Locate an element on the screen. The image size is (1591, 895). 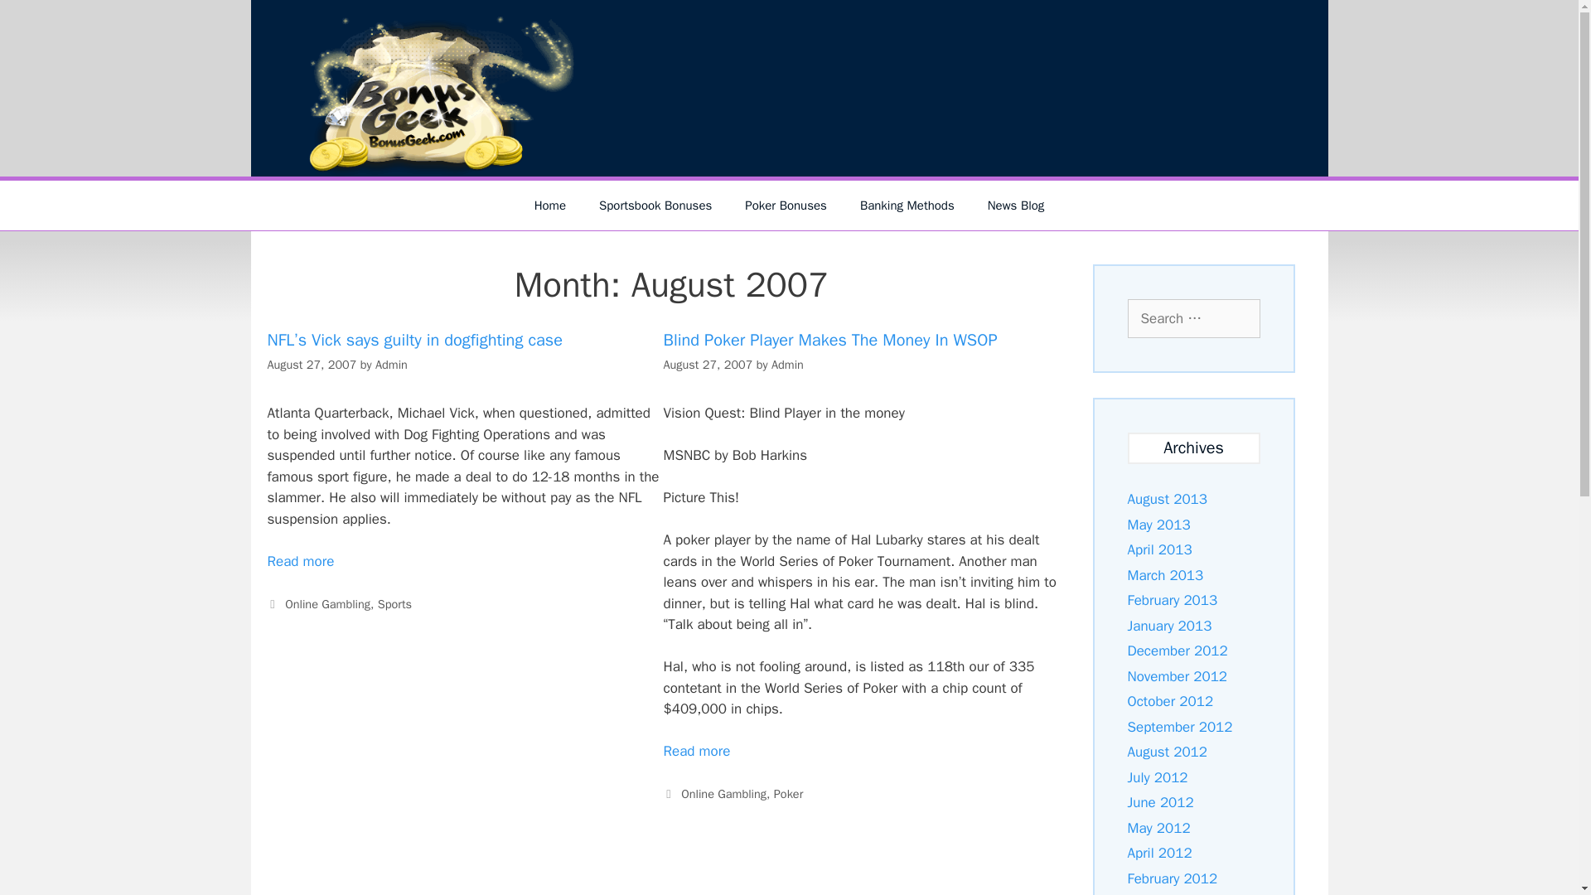
View all posts by Admin is located at coordinates (787, 365).